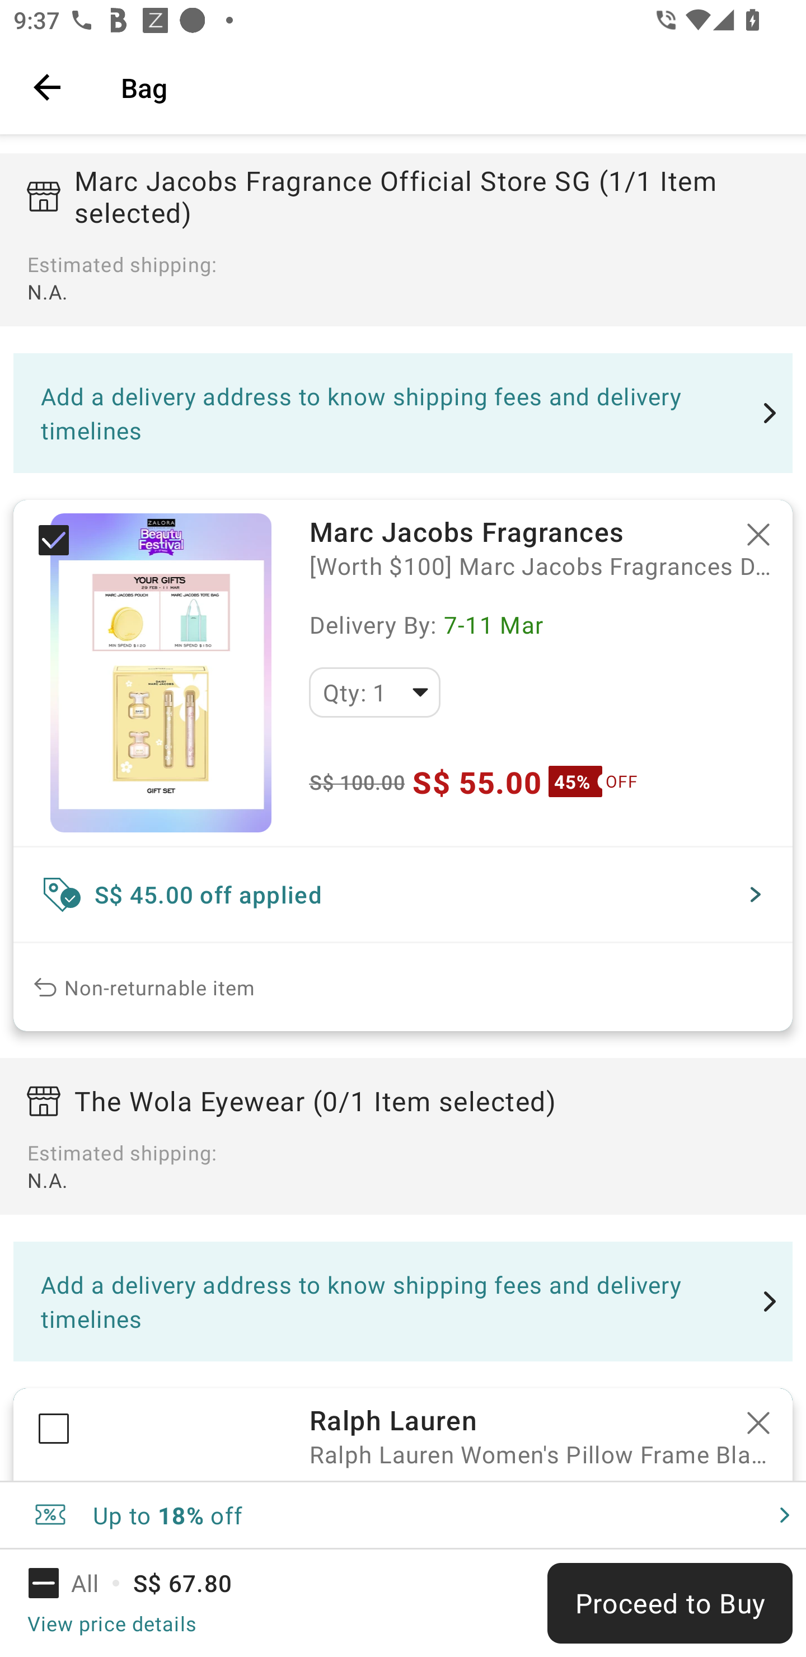  Describe the element at coordinates (669, 1603) in the screenshot. I see `Proceed to Buy` at that location.